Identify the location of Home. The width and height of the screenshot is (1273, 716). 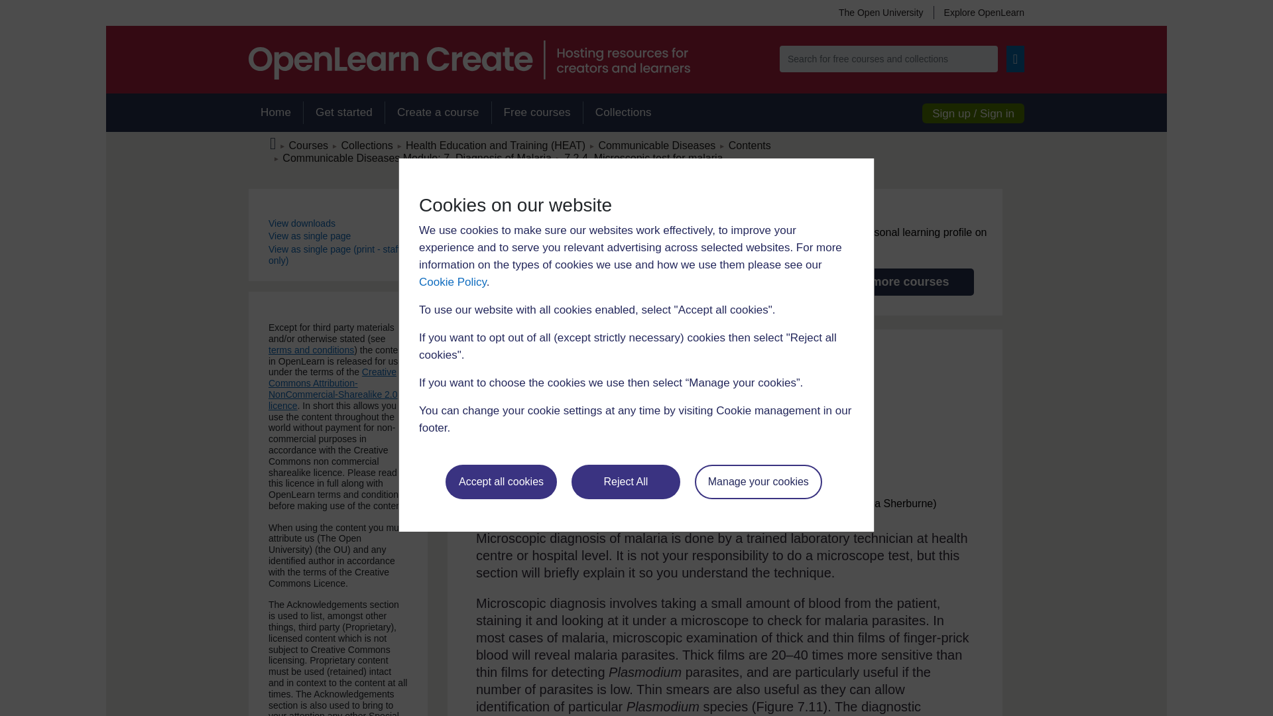
(275, 113).